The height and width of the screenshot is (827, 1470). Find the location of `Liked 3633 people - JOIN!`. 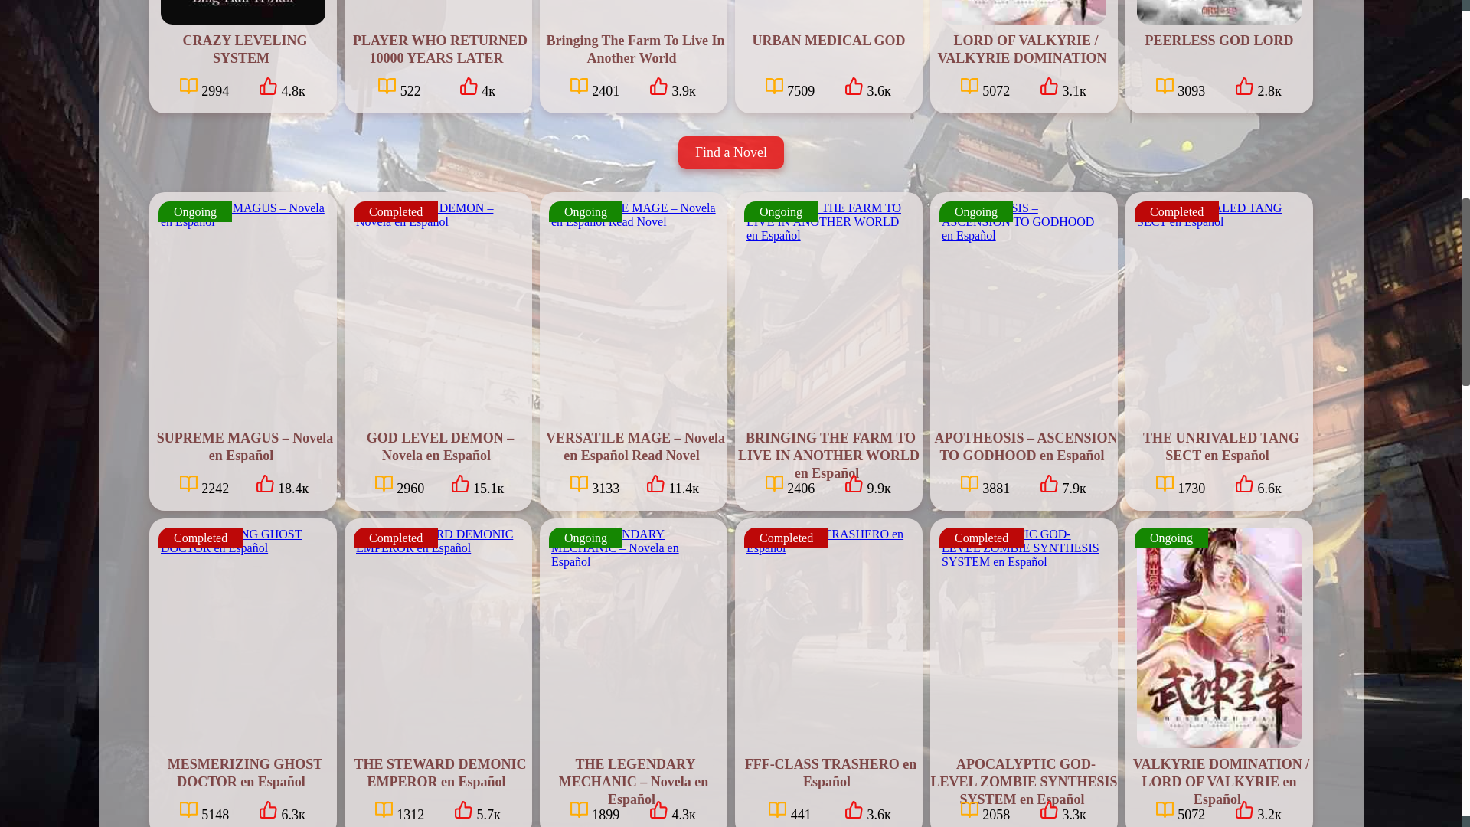

Liked 3633 people - JOIN! is located at coordinates (867, 87).